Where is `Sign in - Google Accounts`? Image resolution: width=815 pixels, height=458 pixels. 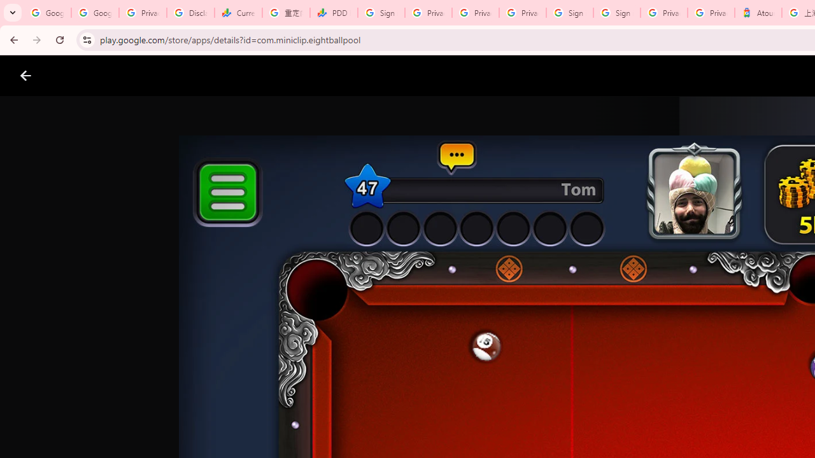
Sign in - Google Accounts is located at coordinates (569, 13).